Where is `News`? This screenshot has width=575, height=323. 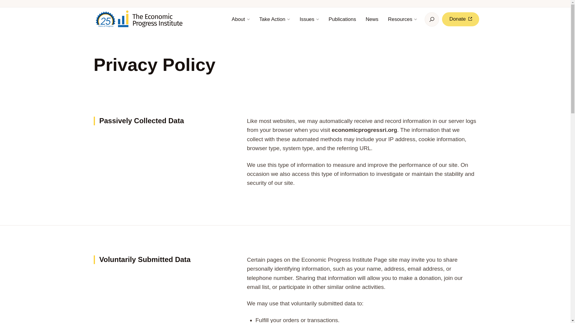
News is located at coordinates (372, 19).